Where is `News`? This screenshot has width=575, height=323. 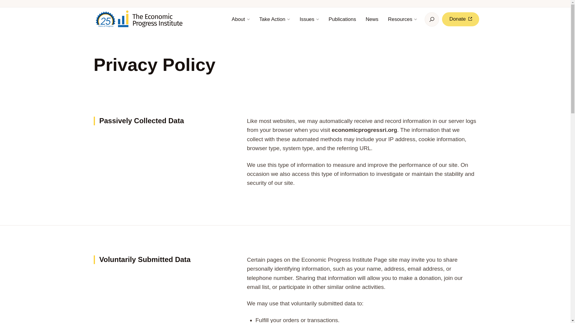
News is located at coordinates (372, 19).